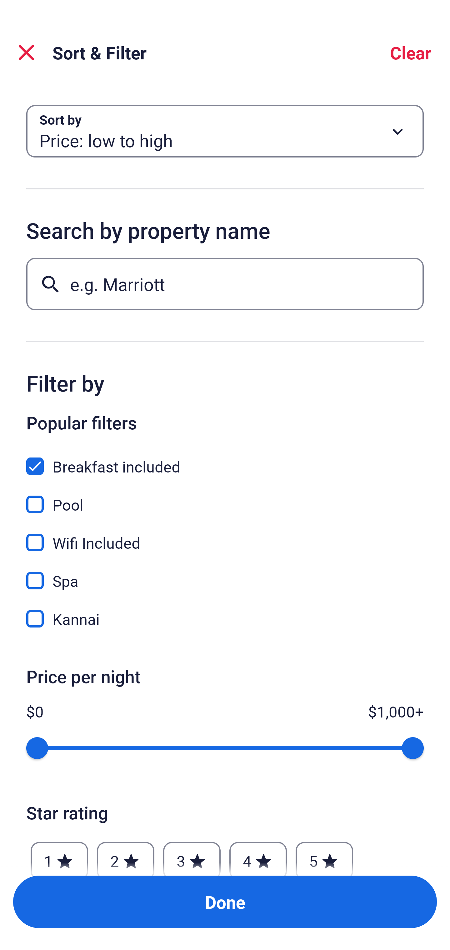 The height and width of the screenshot is (950, 450). I want to click on Close Sort and Filter, so click(26, 52).